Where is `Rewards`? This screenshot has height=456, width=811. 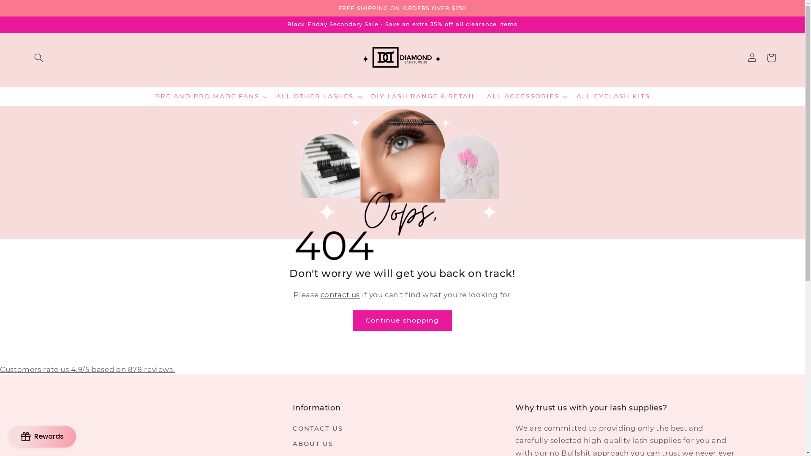
Rewards is located at coordinates (42, 437).